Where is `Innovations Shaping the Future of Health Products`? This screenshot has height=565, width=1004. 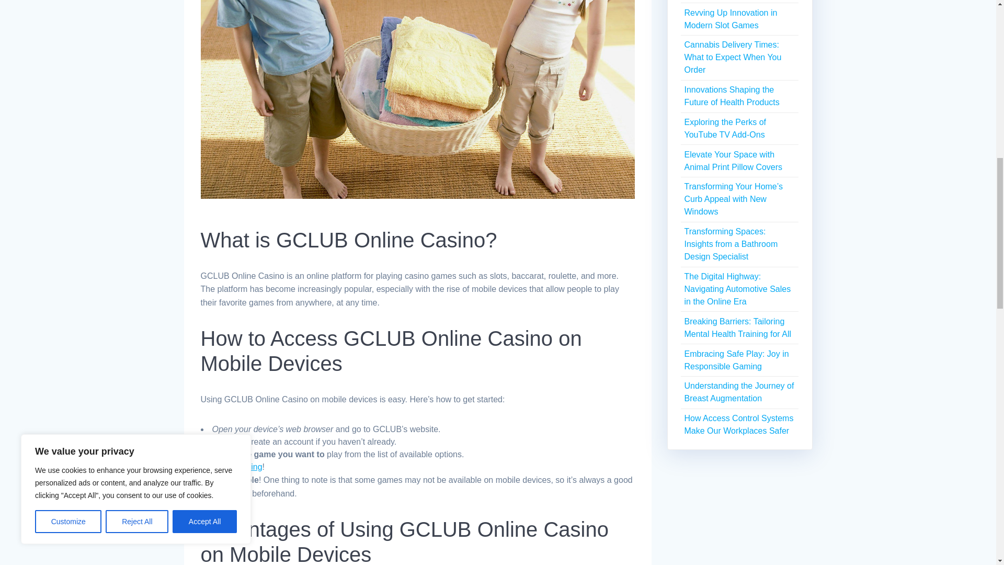 Innovations Shaping the Future of Health Products is located at coordinates (731, 96).